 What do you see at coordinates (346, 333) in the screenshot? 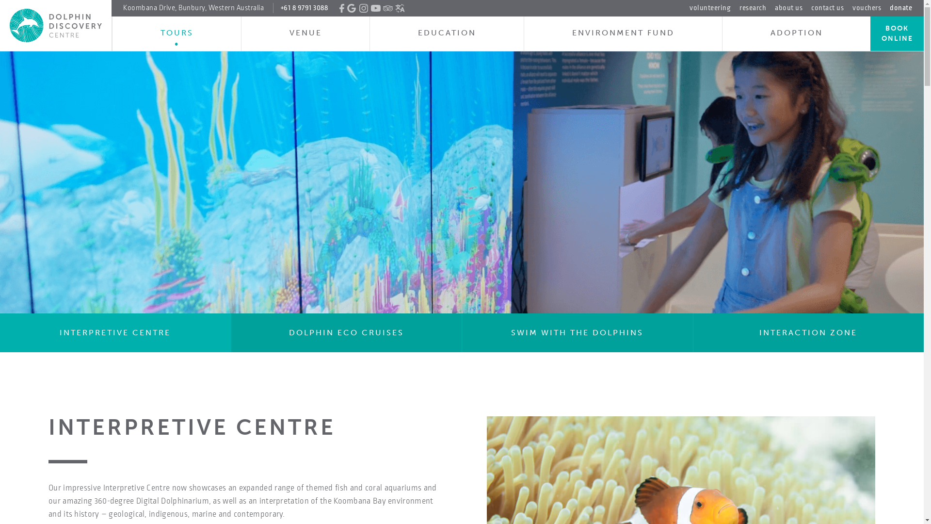
I see `DOLPHIN ECO CRUISES` at bounding box center [346, 333].